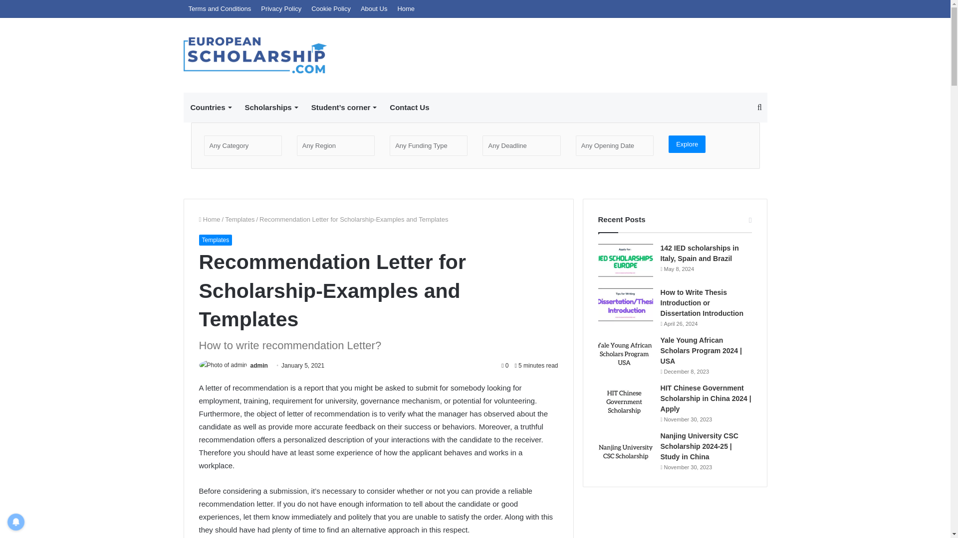 Image resolution: width=958 pixels, height=538 pixels. Describe the element at coordinates (255, 55) in the screenshot. I see `European Scholarship` at that location.